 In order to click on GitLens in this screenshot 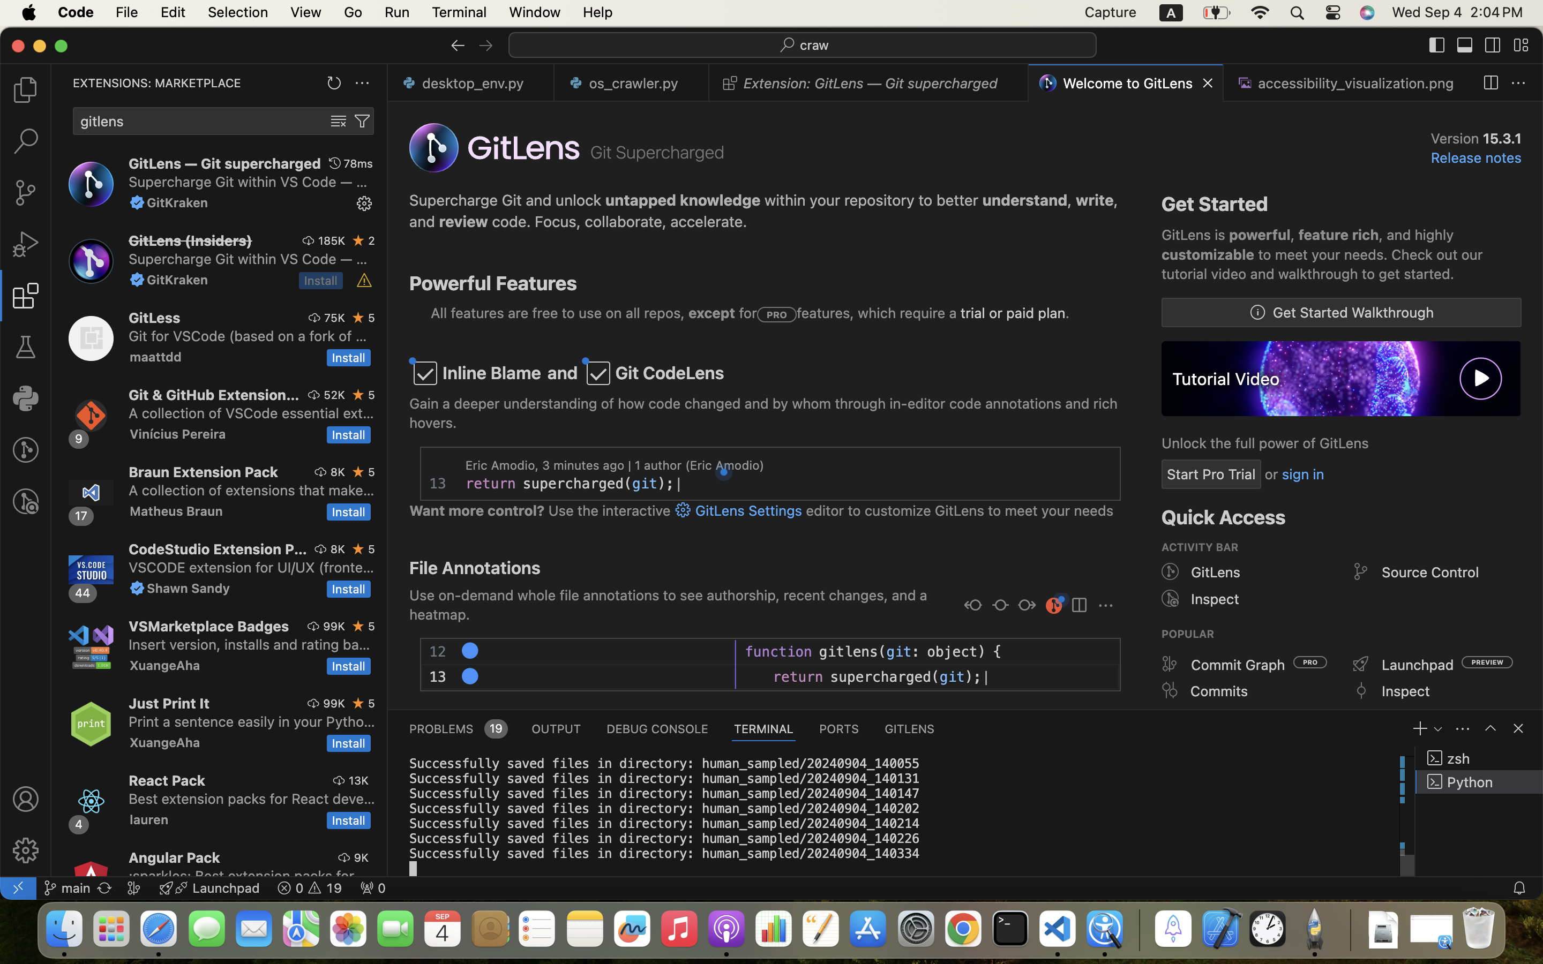, I will do `click(1216, 573)`.